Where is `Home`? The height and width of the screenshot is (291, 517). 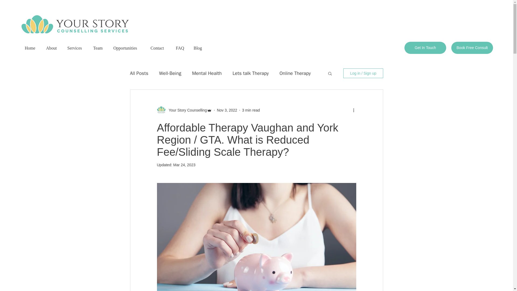
Home is located at coordinates (31, 46).